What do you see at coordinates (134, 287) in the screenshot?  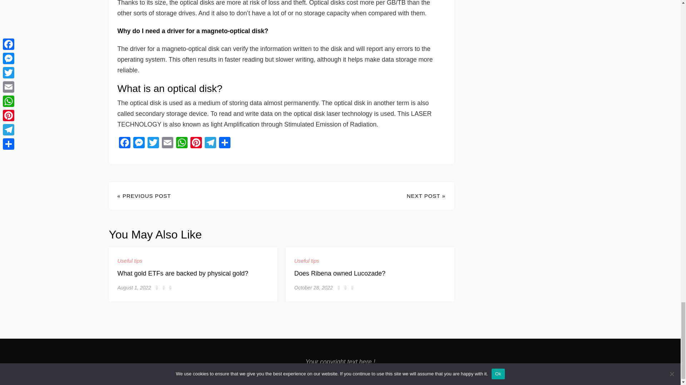 I see `August 1, 2022` at bounding box center [134, 287].